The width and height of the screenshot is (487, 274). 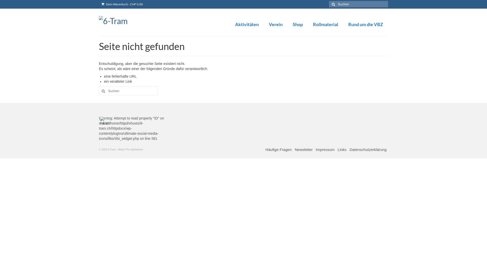 What do you see at coordinates (366, 24) in the screenshot?
I see `Rund um die VBZ` at bounding box center [366, 24].